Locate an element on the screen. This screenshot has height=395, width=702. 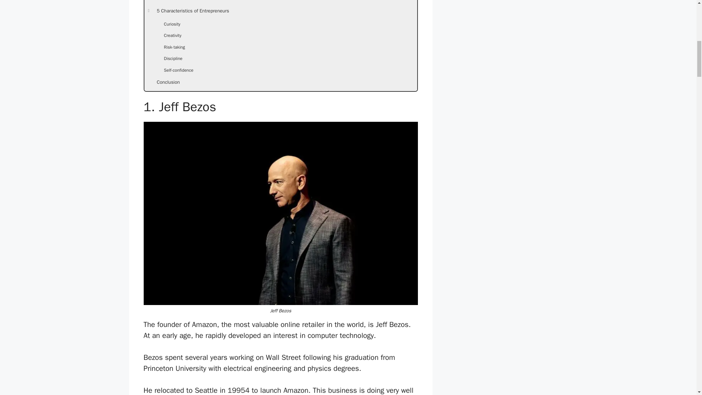
5 Characteristics of Entrepreneurs is located at coordinates (280, 13).